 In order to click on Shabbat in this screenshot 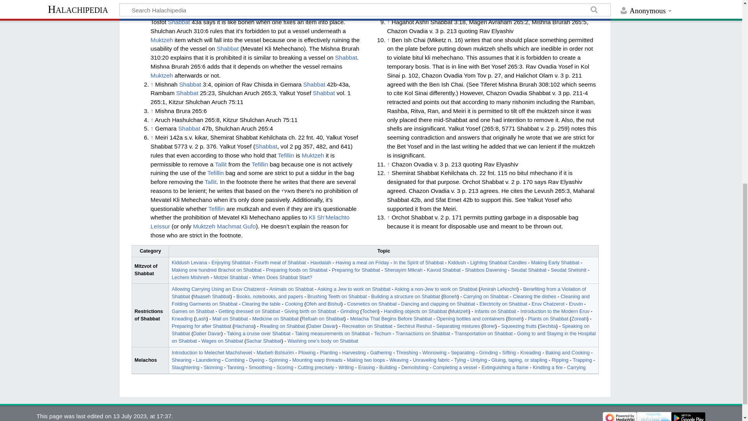, I will do `click(248, 4)`.